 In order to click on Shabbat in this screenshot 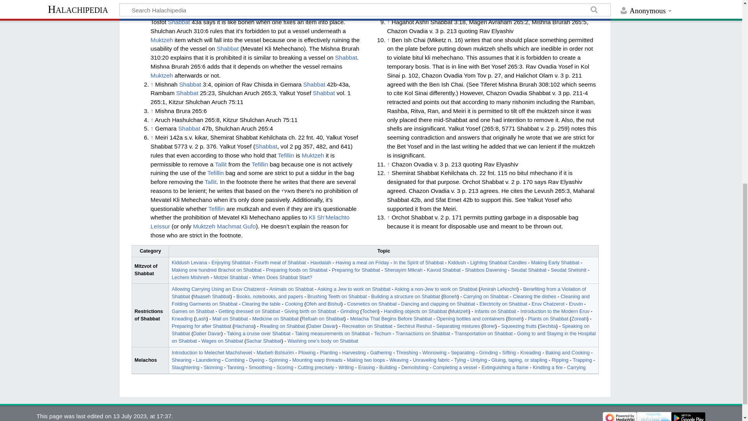, I will do `click(248, 4)`.